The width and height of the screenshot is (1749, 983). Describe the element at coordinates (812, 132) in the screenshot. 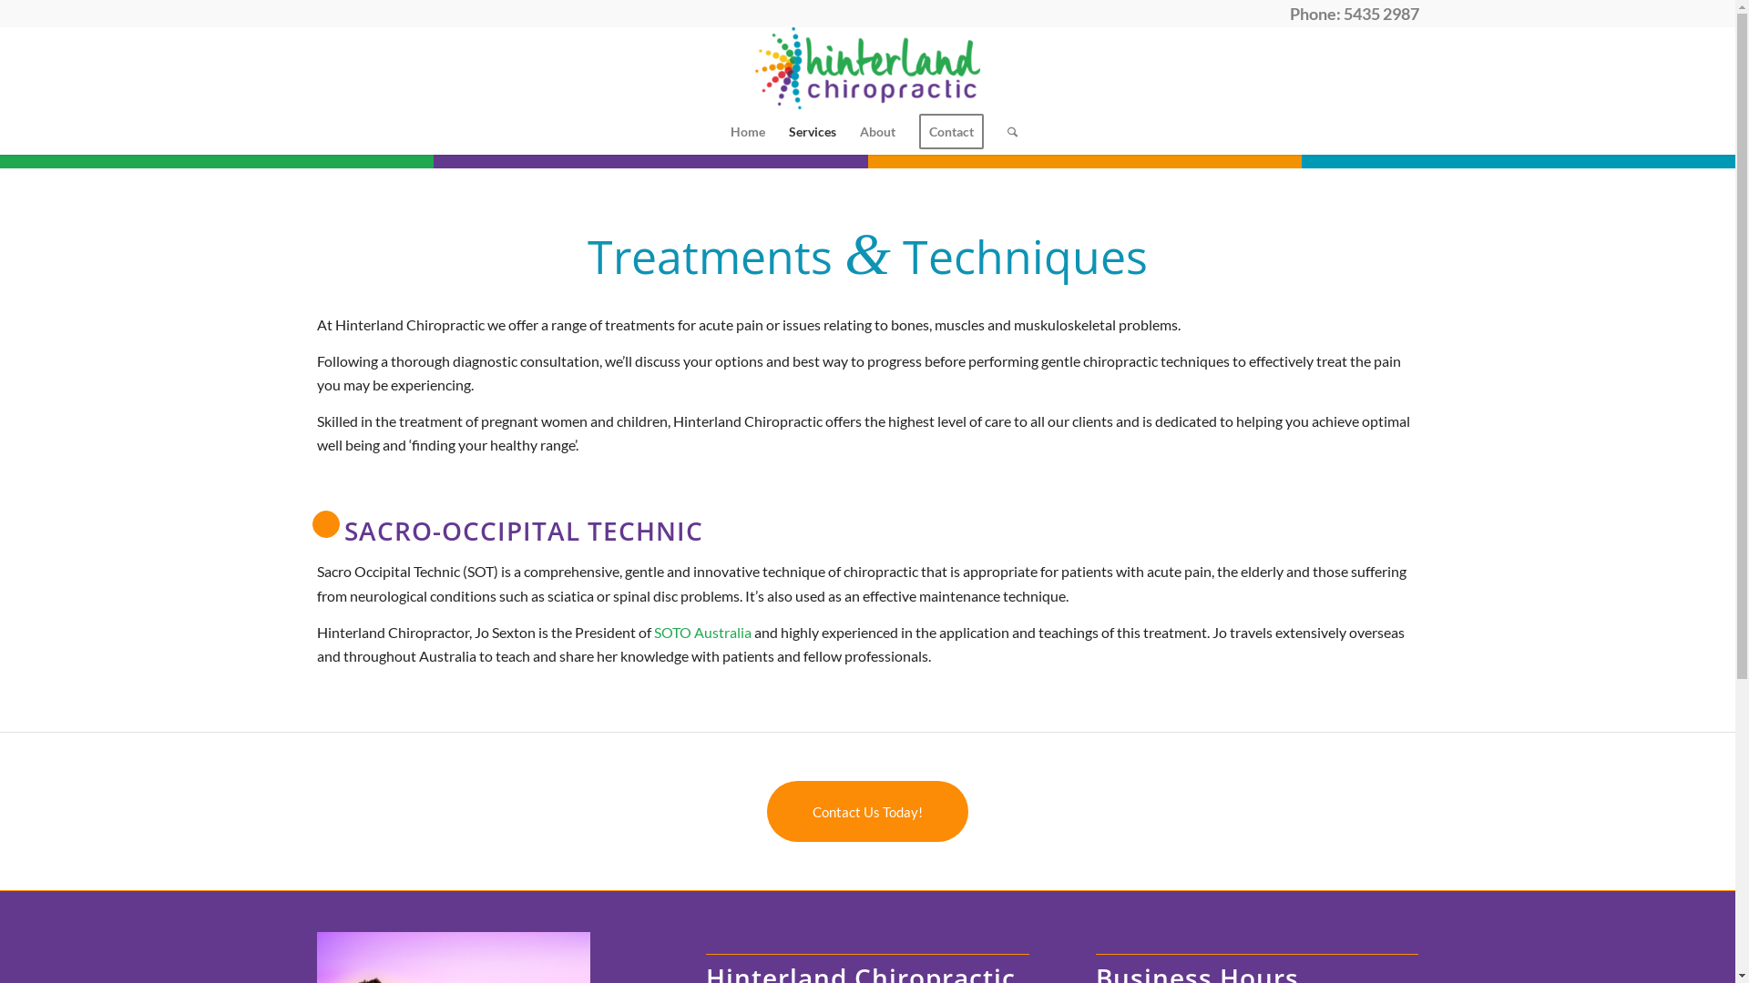

I see `Services` at that location.